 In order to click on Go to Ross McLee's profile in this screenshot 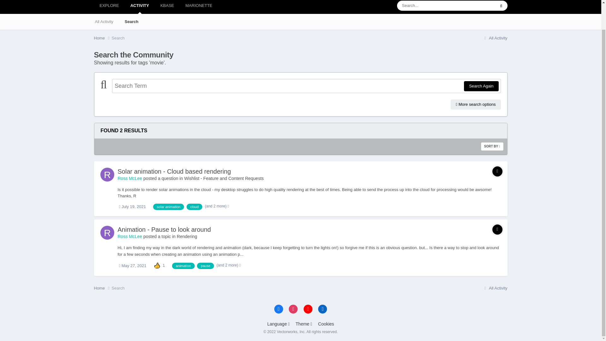, I will do `click(129, 236)`.